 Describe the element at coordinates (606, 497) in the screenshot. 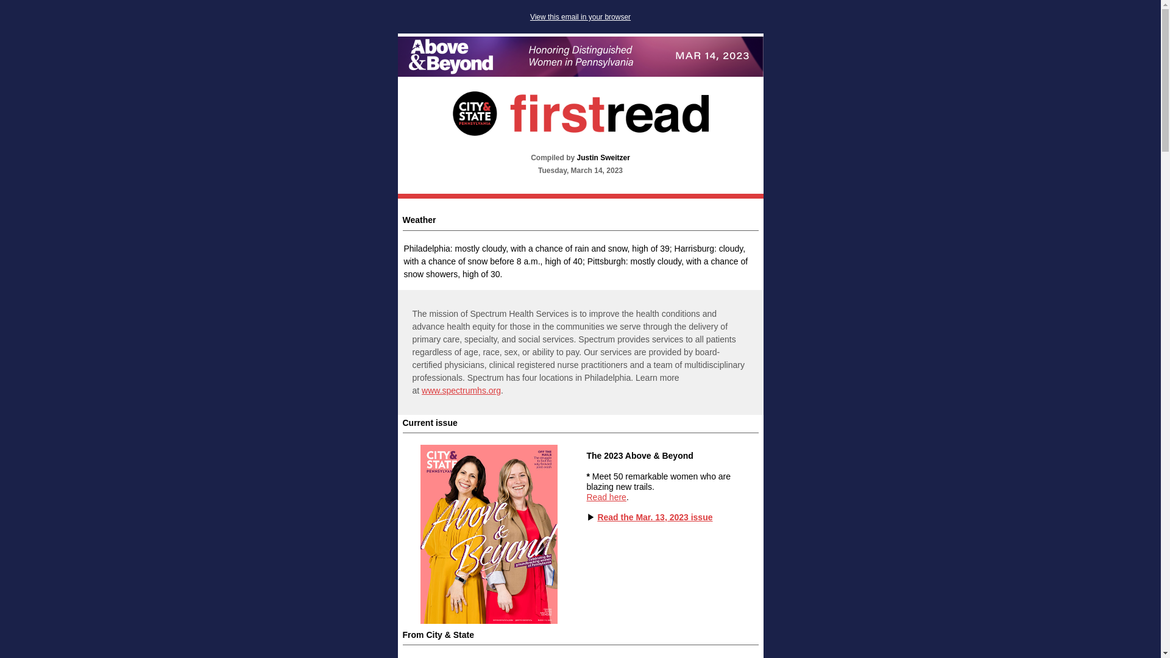

I see `Read here` at that location.